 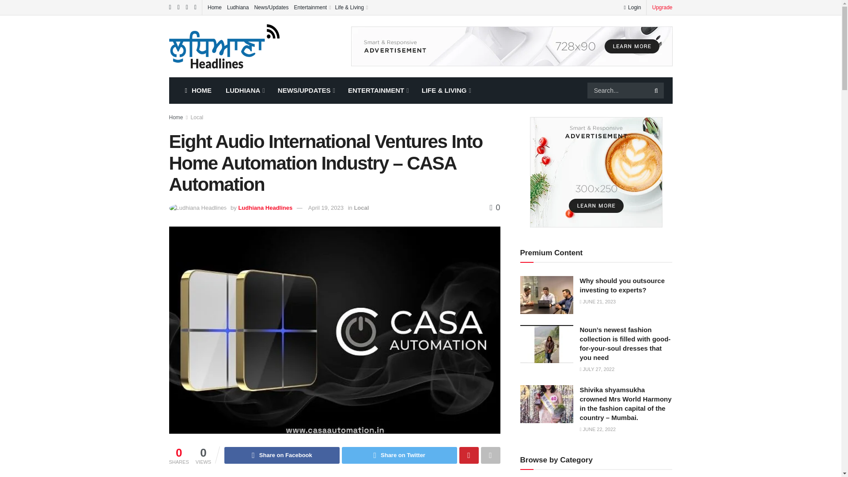 I want to click on Home, so click(x=215, y=7).